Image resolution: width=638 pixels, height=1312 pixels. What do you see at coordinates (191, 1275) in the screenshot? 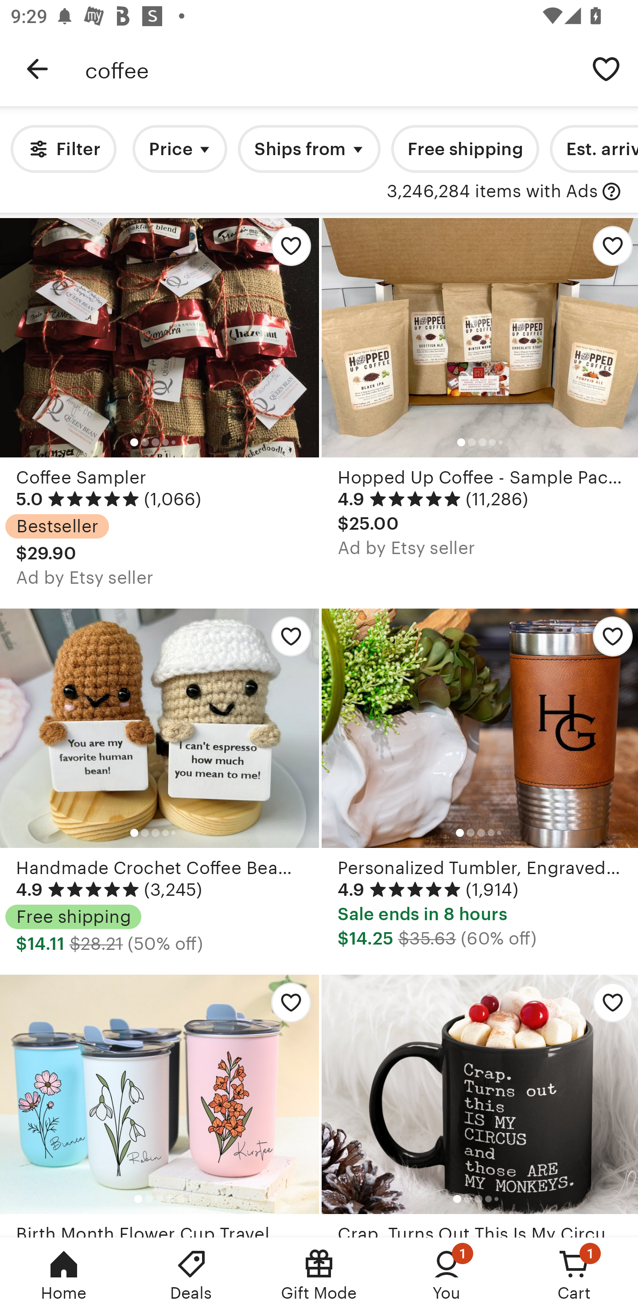
I see `Deals` at bounding box center [191, 1275].